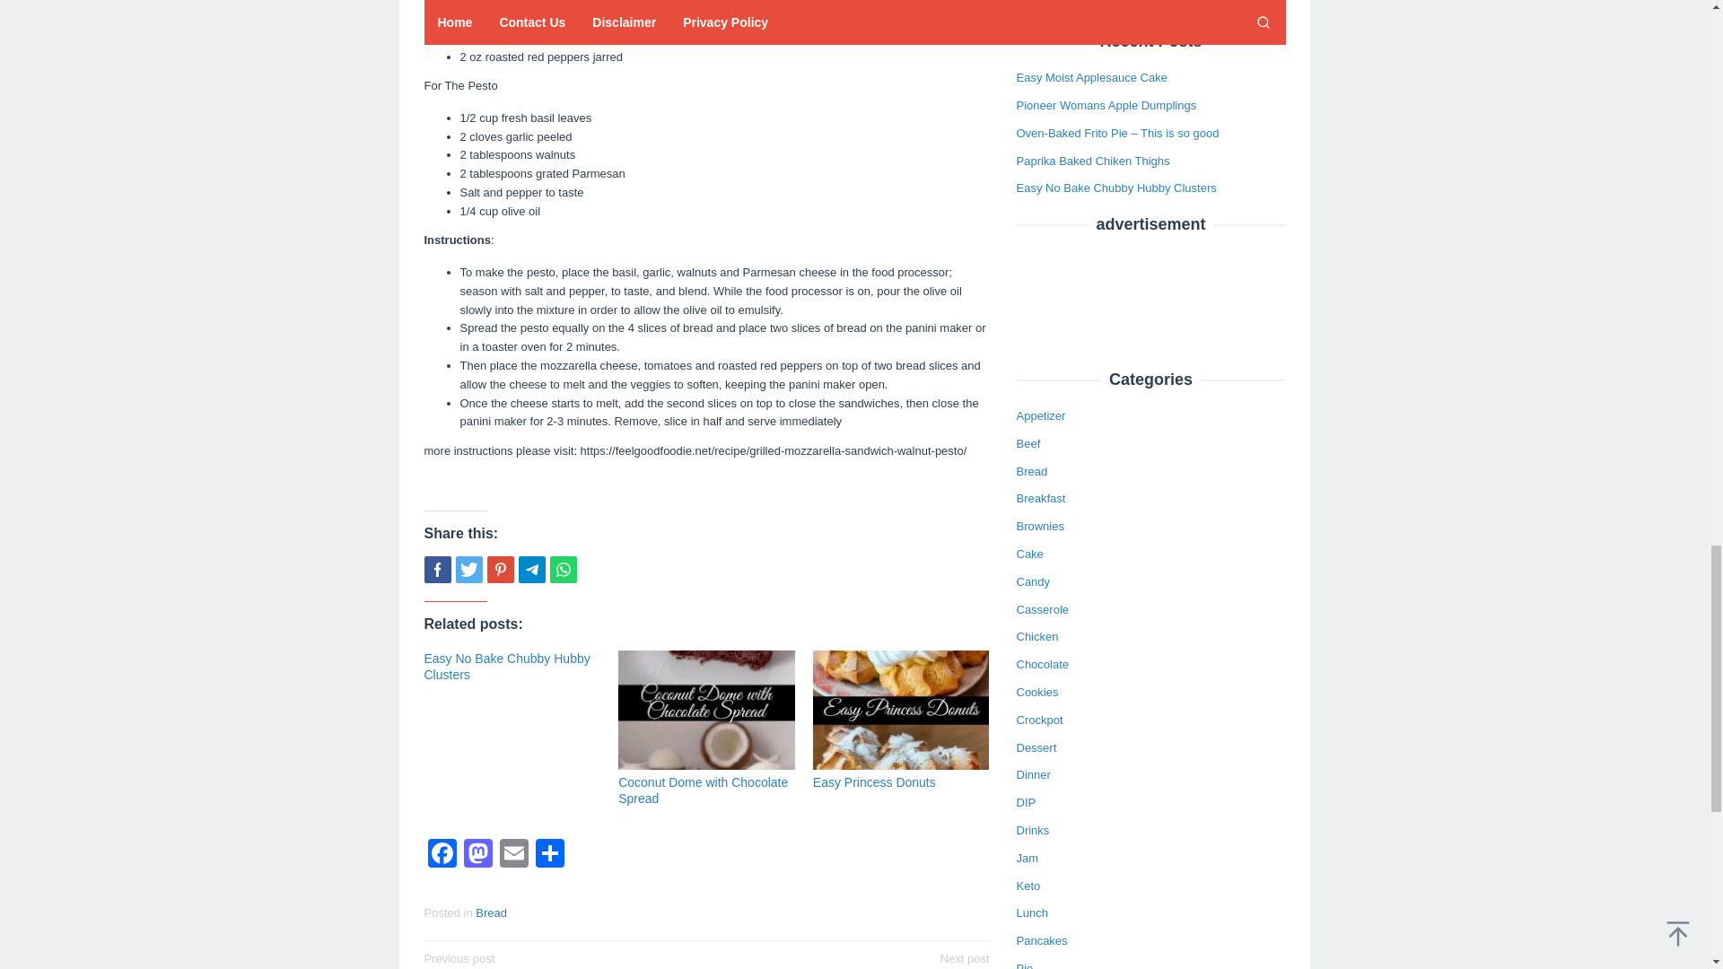  What do you see at coordinates (853, 960) in the screenshot?
I see `Email` at bounding box center [853, 960].